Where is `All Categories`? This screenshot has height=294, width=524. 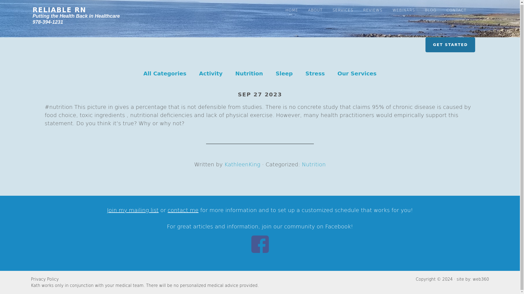 All Categories is located at coordinates (165, 73).